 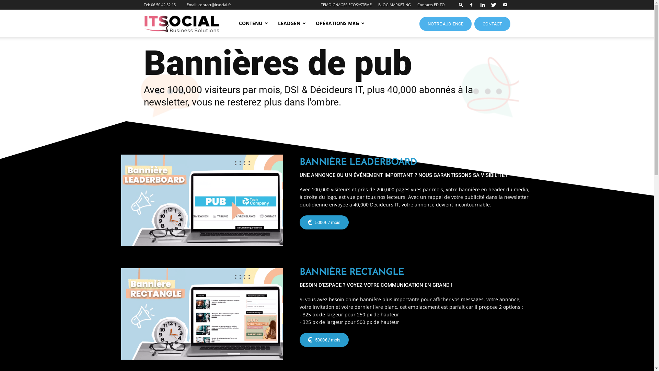 What do you see at coordinates (446, 24) in the screenshot?
I see `NOTRE AUDIENCE` at bounding box center [446, 24].